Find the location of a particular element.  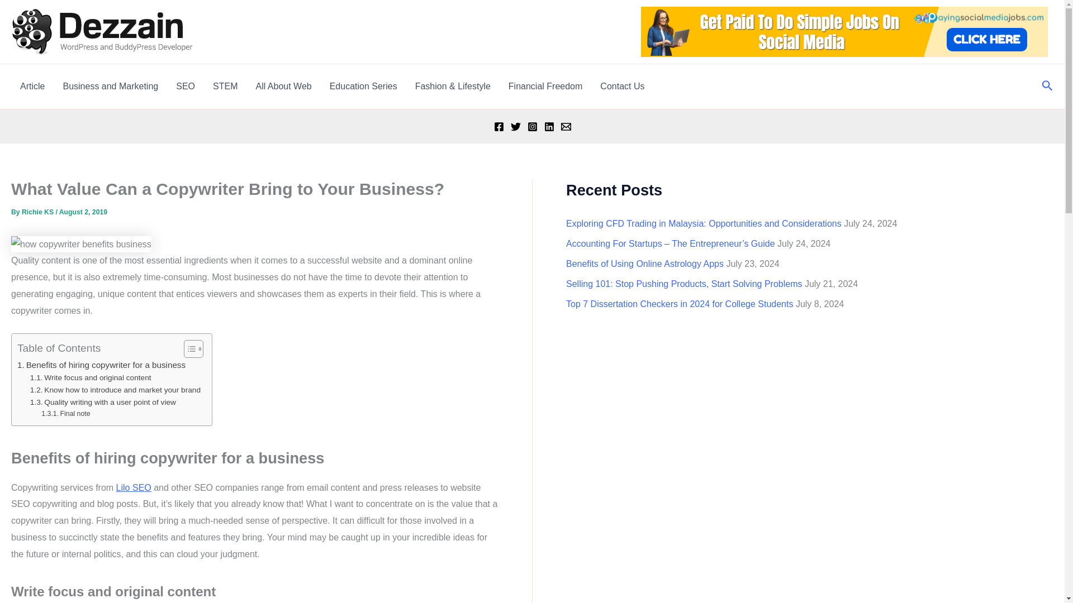

Know how to introduce and market your brand is located at coordinates (115, 390).